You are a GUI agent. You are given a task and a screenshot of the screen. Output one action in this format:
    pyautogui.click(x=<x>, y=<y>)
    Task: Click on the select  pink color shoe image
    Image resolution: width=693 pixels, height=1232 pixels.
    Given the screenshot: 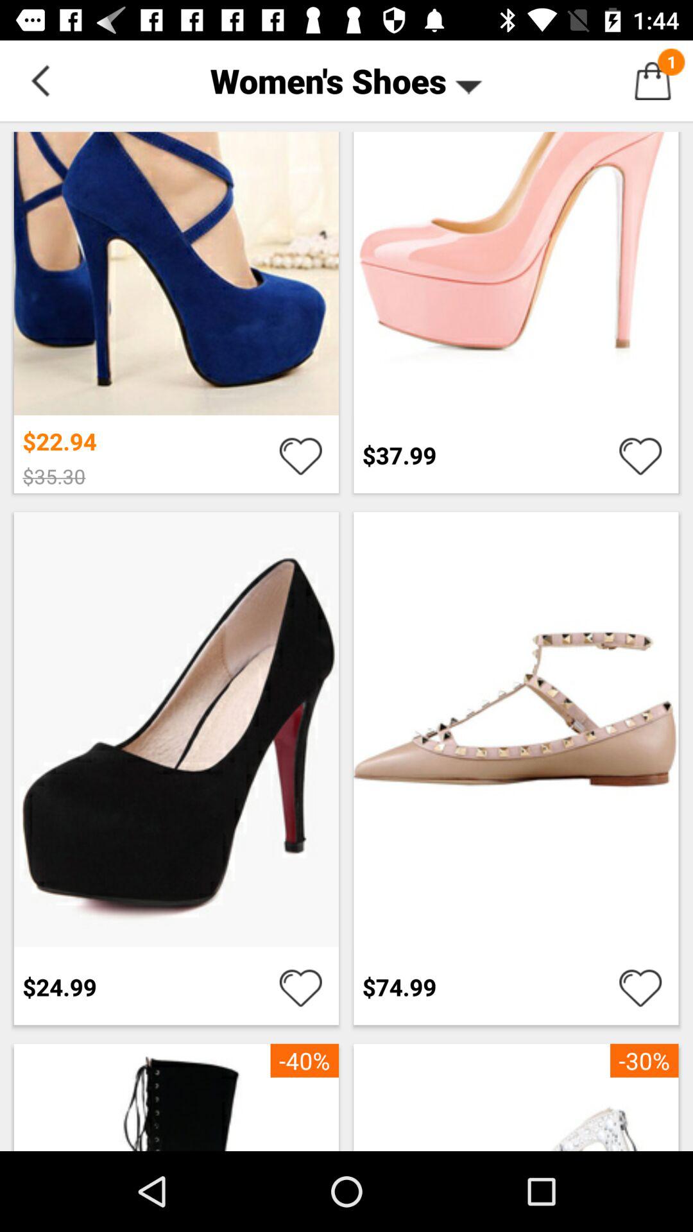 What is the action you would take?
    pyautogui.click(x=516, y=269)
    